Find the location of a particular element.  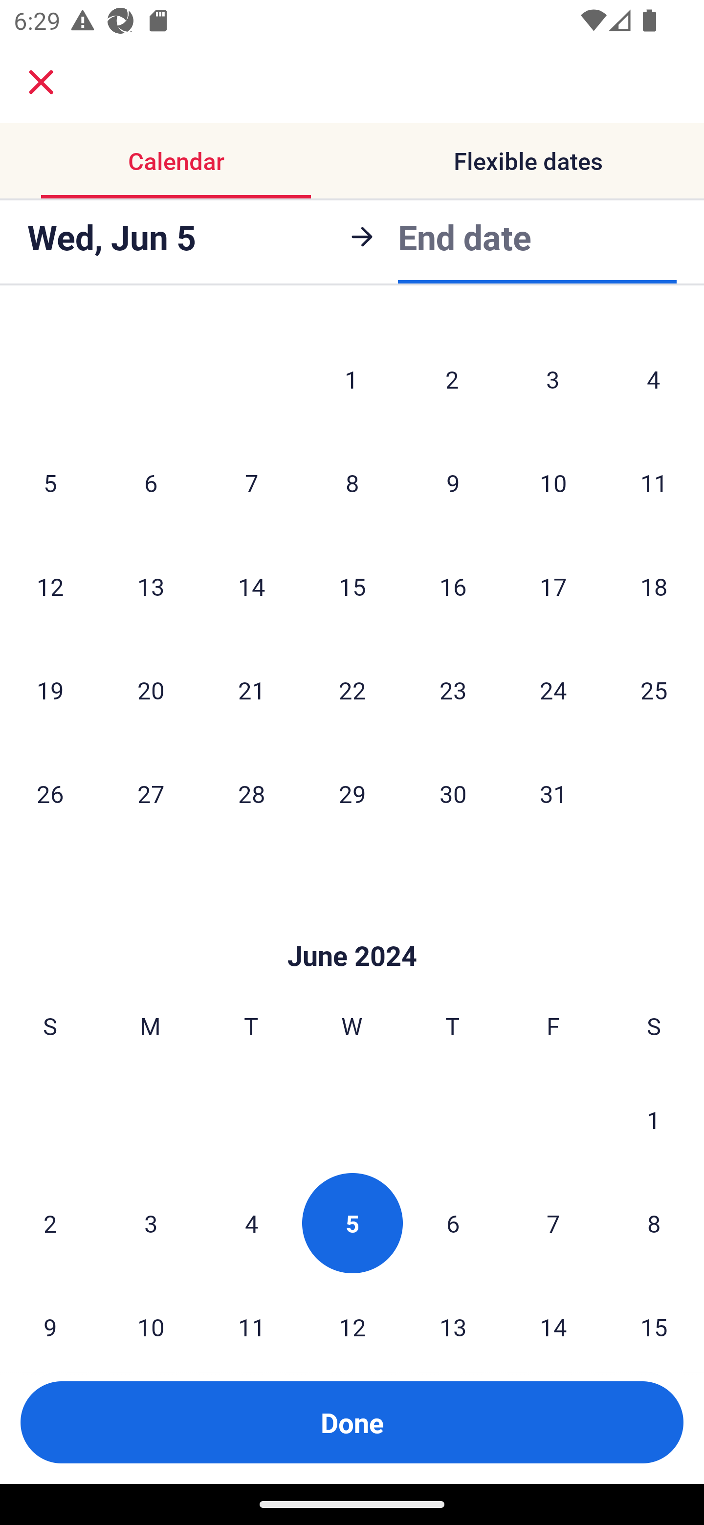

29 Wednesday, May 29, 2024 is located at coordinates (352, 794).